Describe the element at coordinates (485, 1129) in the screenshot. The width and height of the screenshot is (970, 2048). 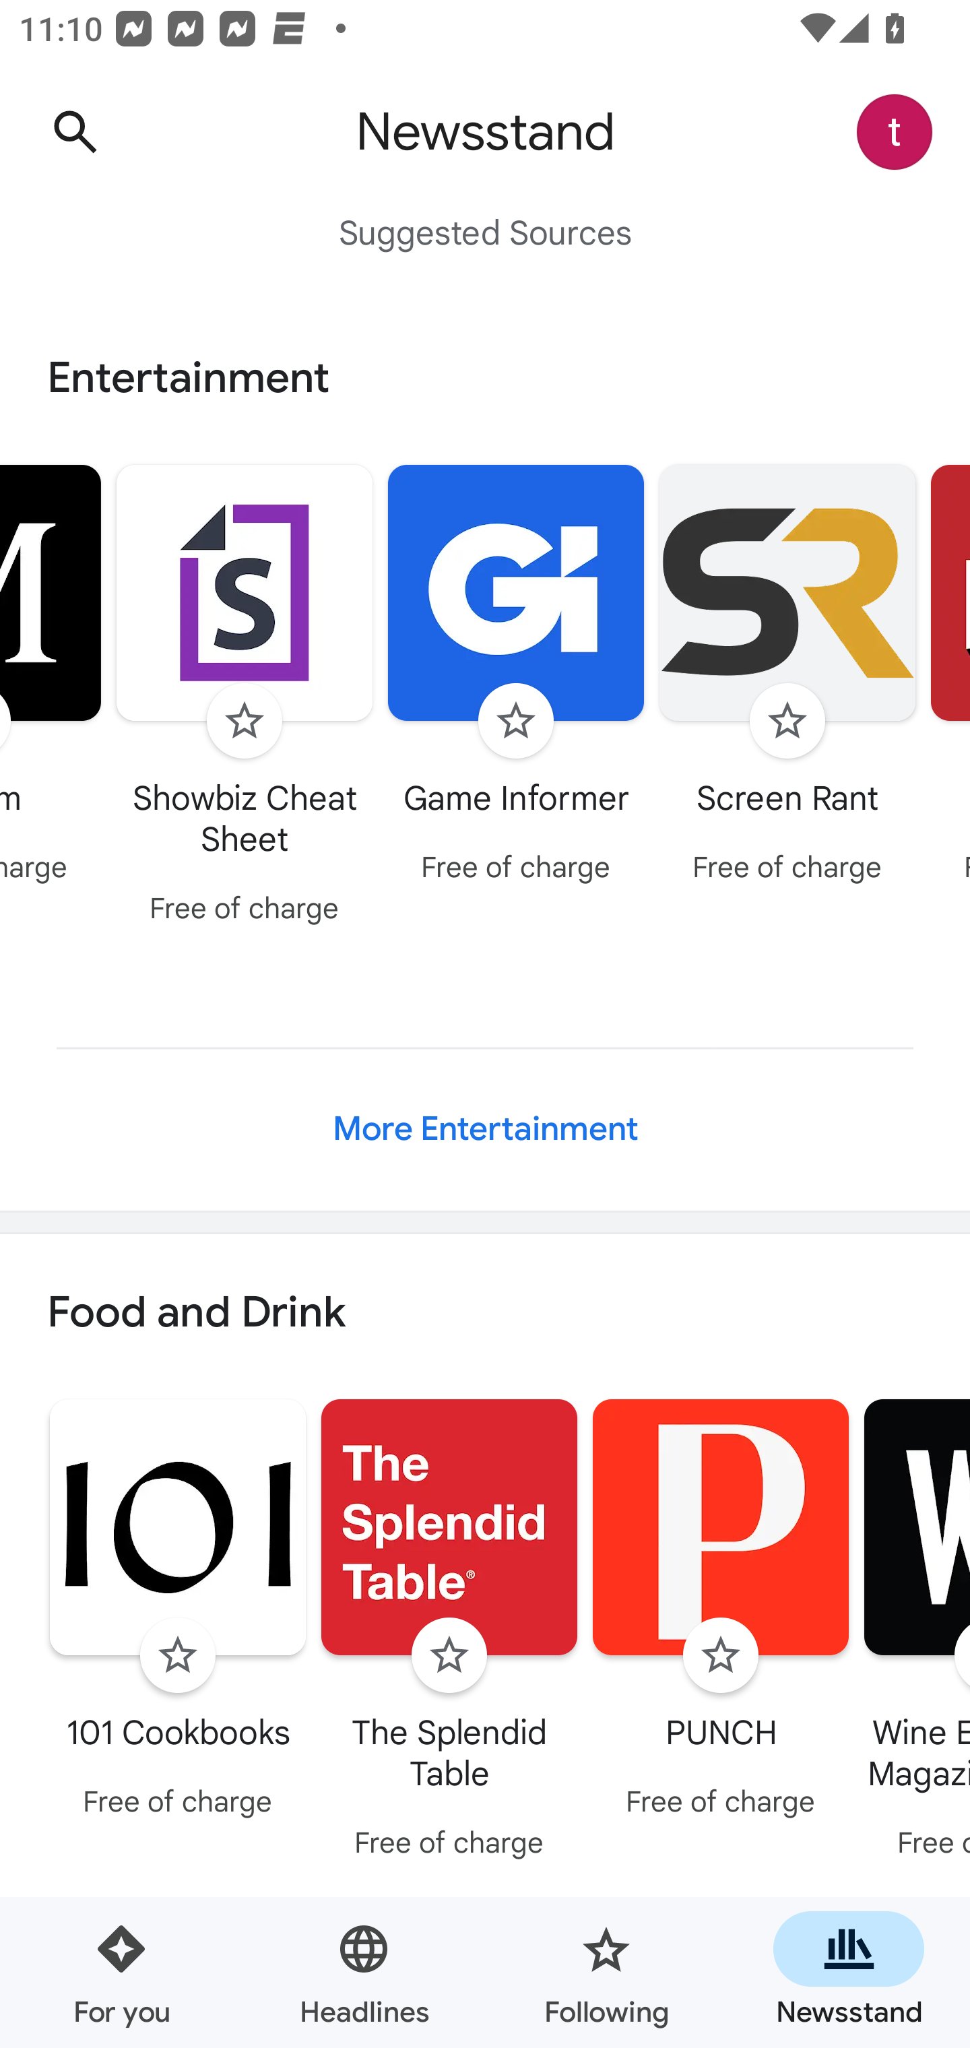
I see `More Entertainment` at that location.